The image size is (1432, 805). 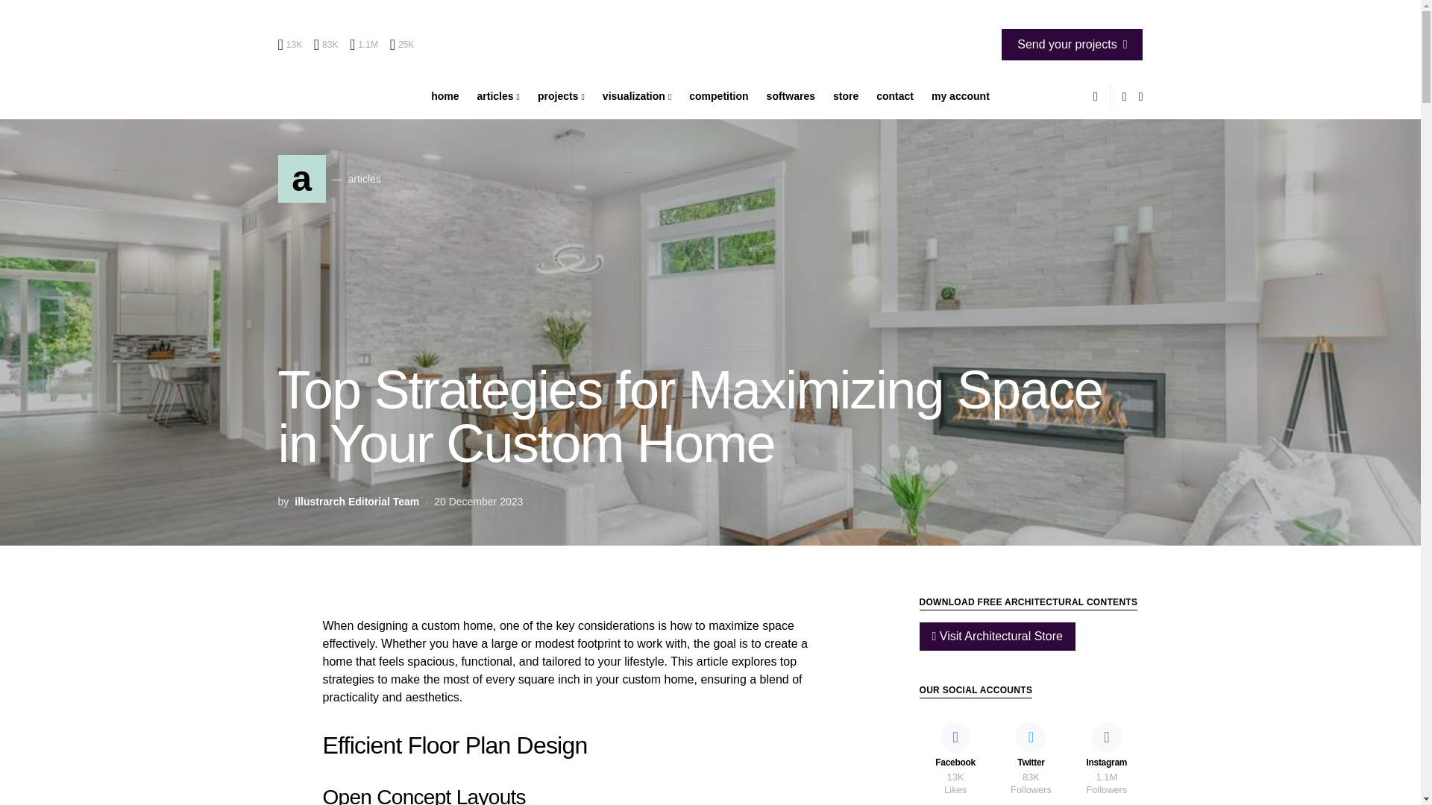 I want to click on View all posts by illustrarch Editorial Team, so click(x=357, y=501).